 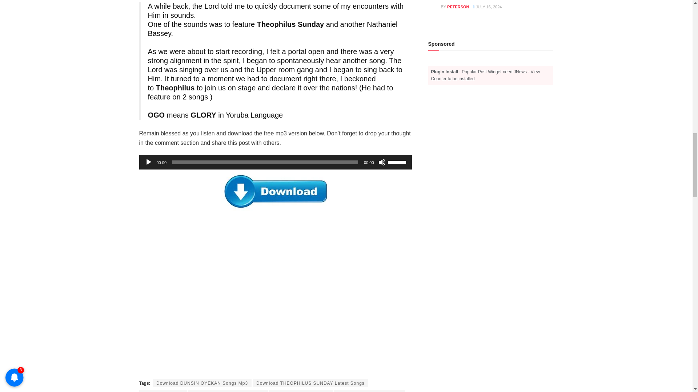 I want to click on Play, so click(x=148, y=162).